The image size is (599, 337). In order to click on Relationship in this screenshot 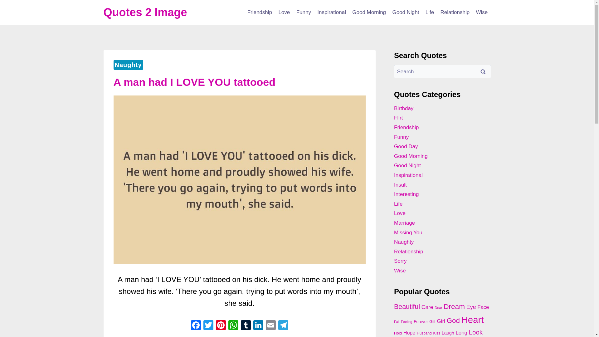, I will do `click(455, 12)`.